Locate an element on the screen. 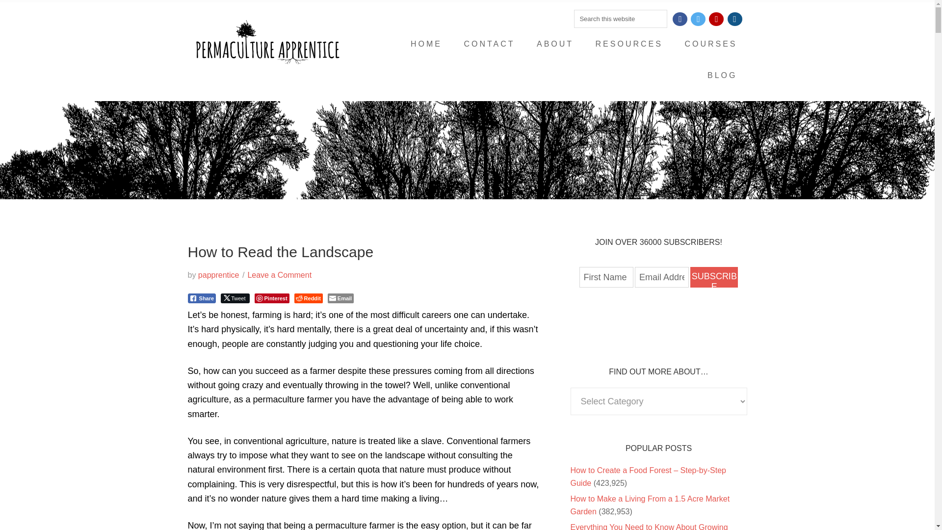  ABOUT is located at coordinates (554, 44).